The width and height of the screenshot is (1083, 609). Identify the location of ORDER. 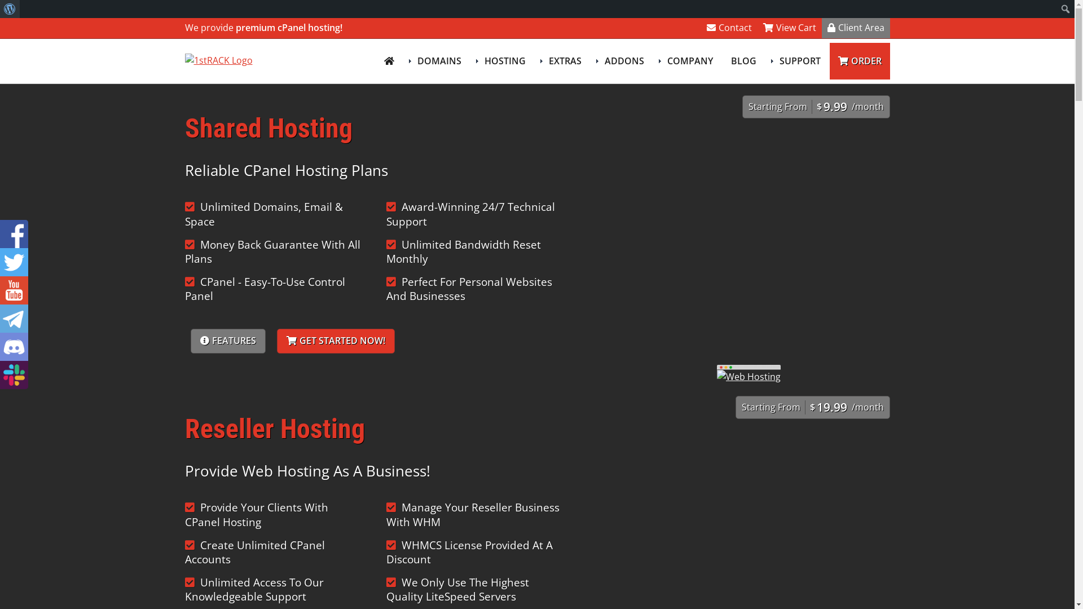
(860, 61).